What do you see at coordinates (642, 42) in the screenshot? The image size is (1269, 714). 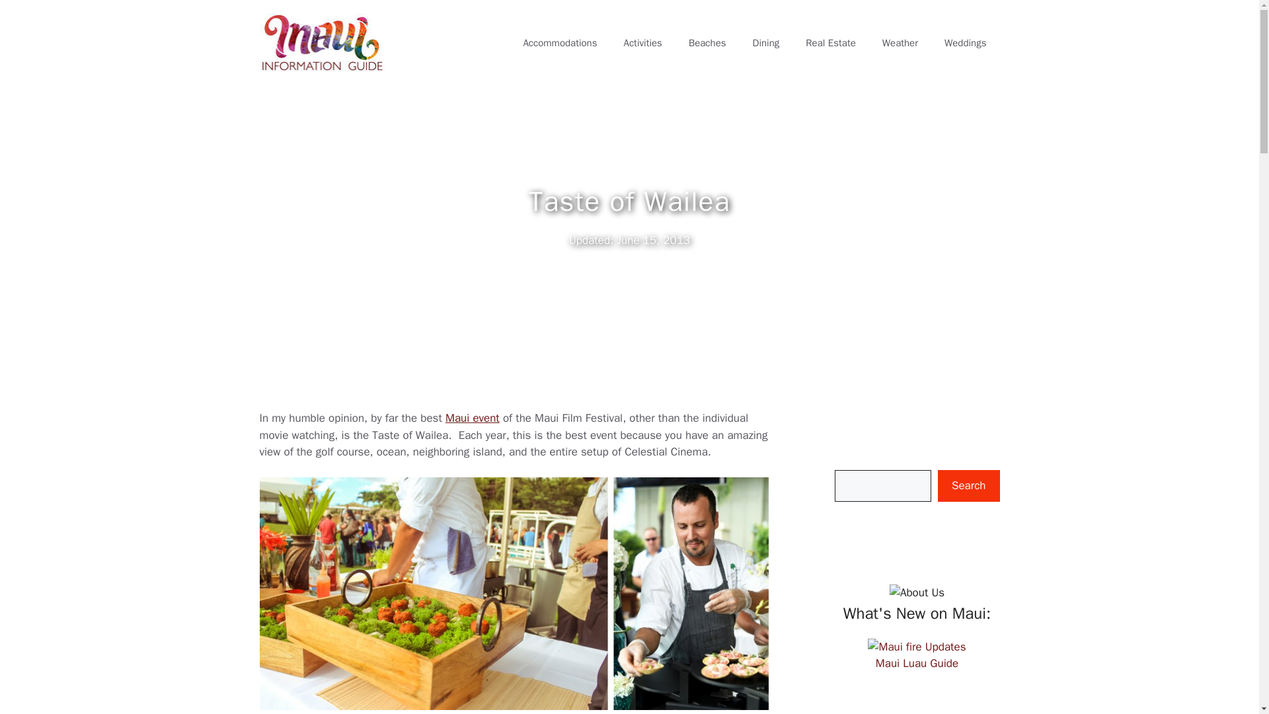 I see `Activities` at bounding box center [642, 42].